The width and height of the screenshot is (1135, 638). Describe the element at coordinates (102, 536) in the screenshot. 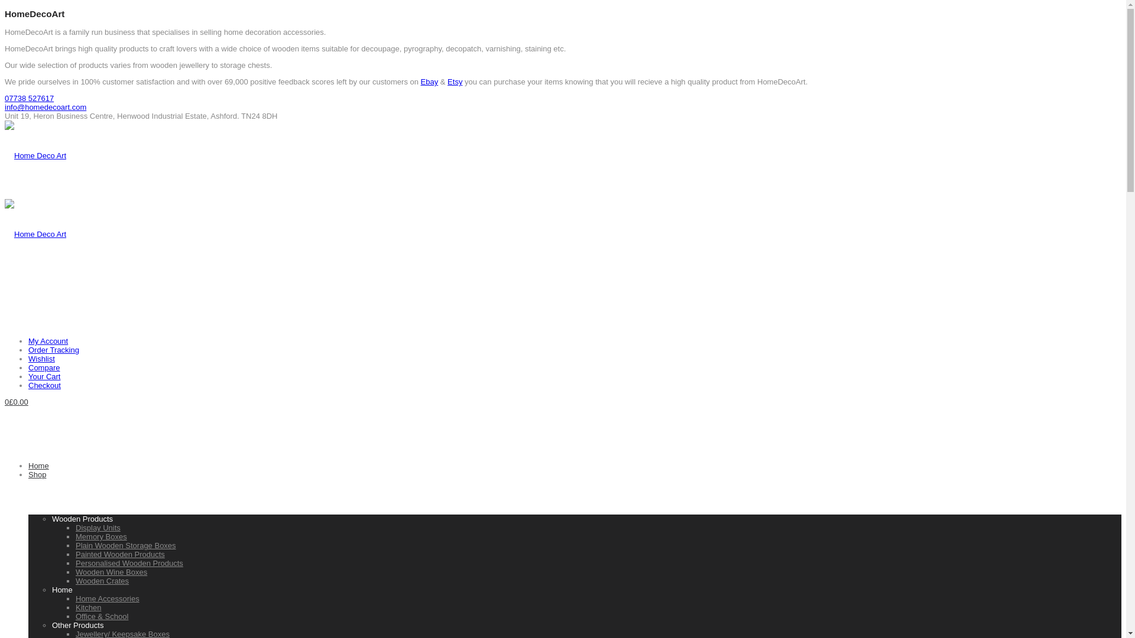

I see `Memory Boxes` at that location.